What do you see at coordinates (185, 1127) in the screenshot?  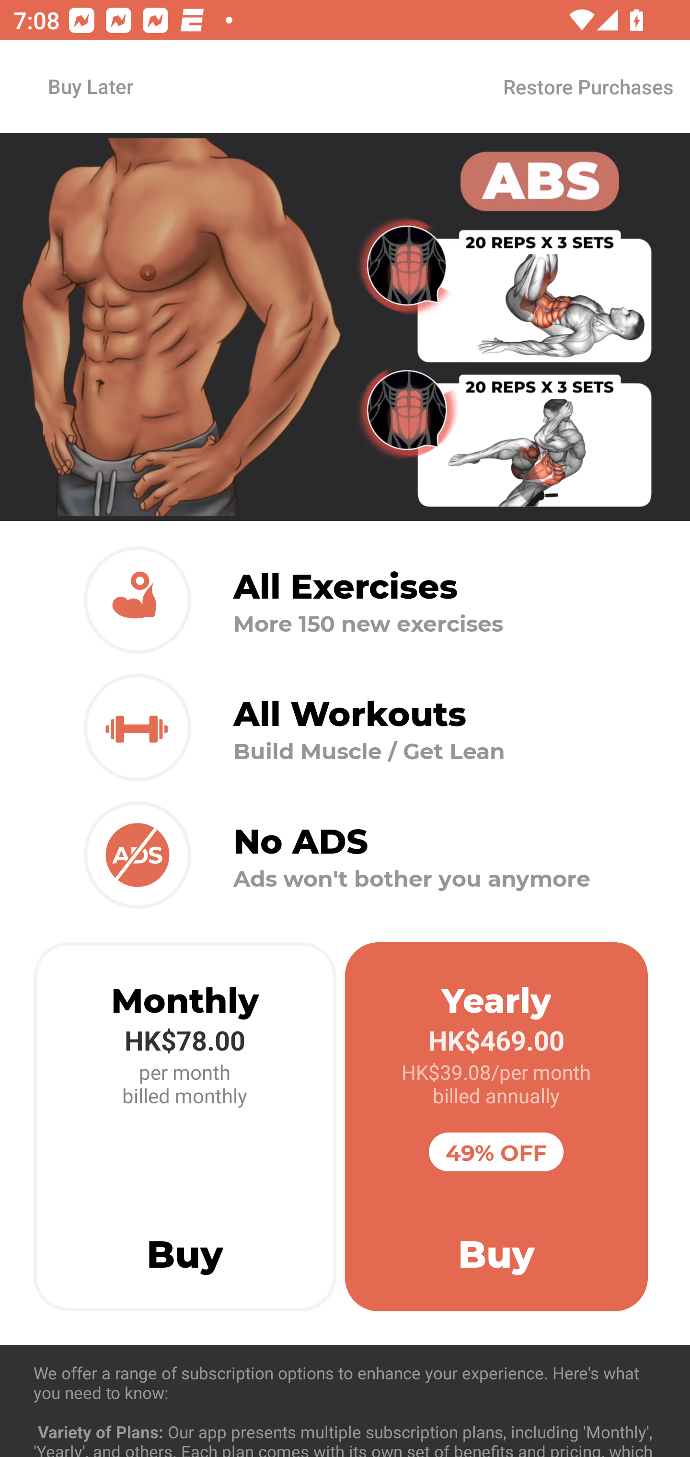 I see `Monthly HK$78.00 per month
billed monthly Buy` at bounding box center [185, 1127].